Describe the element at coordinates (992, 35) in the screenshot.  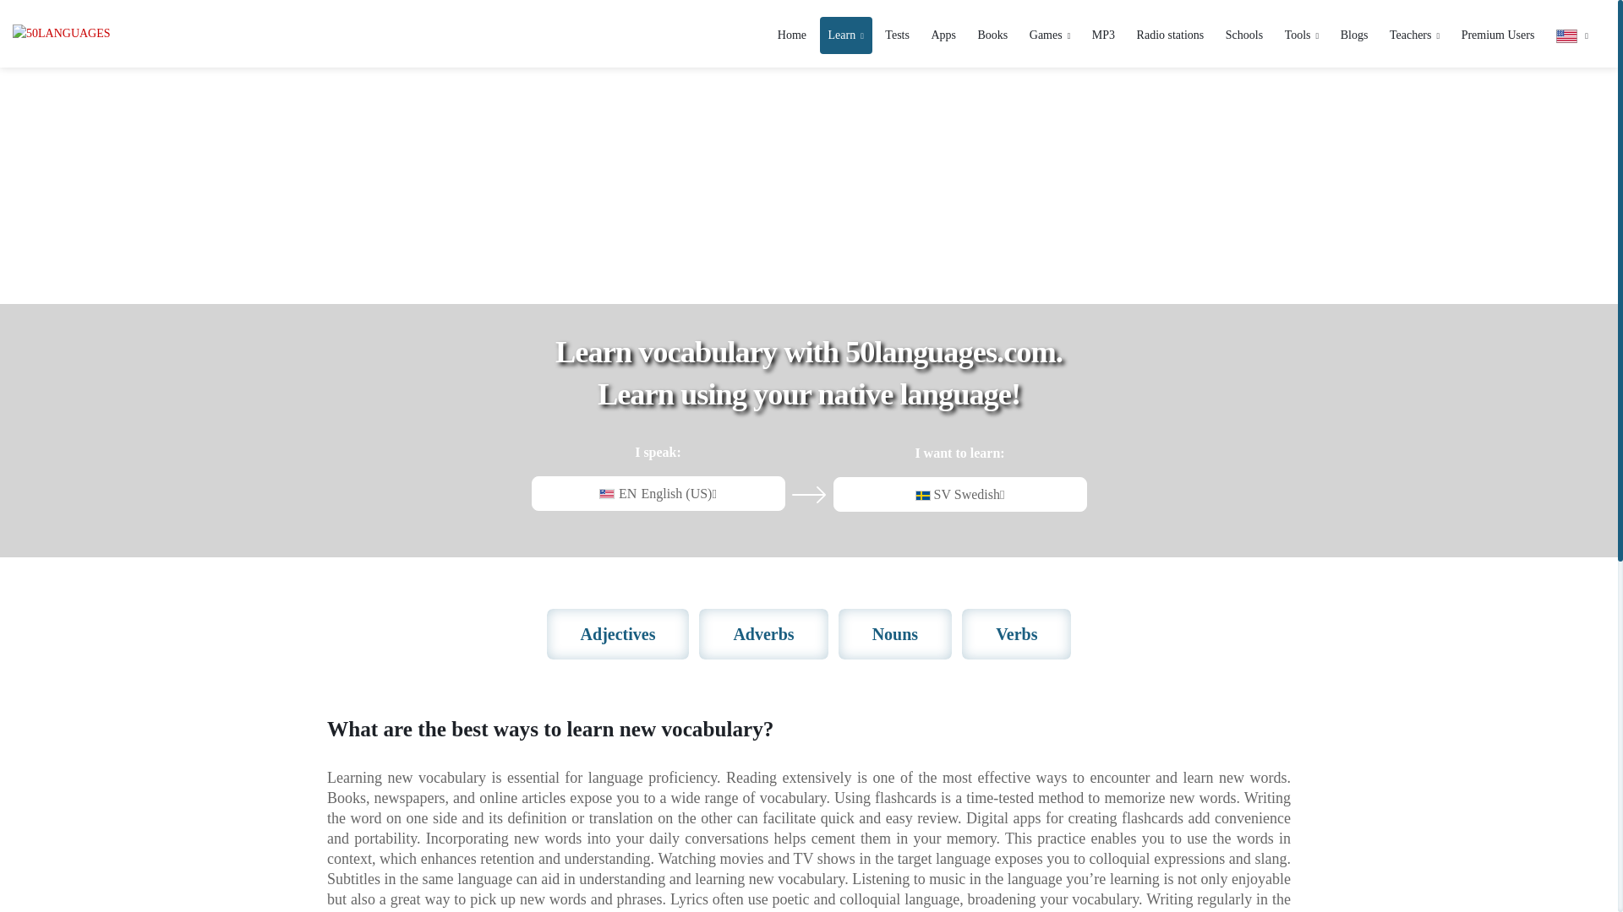
I see `Books` at that location.